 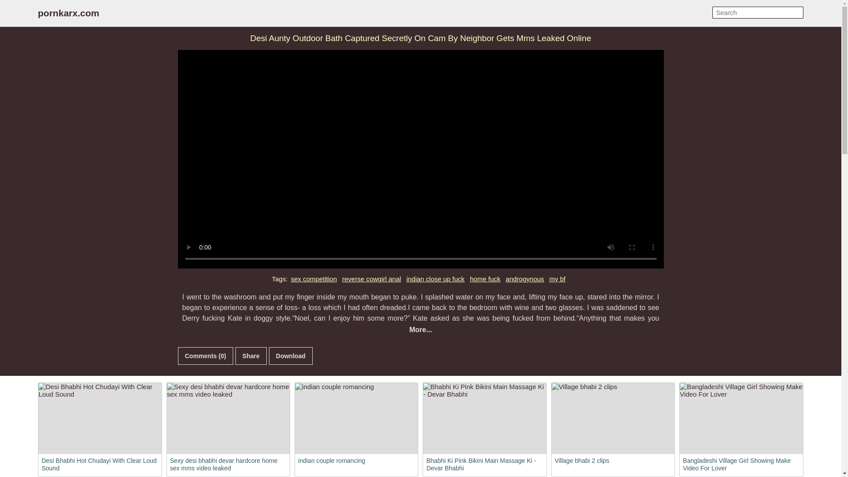 I want to click on indian couple romancing, so click(x=356, y=419).